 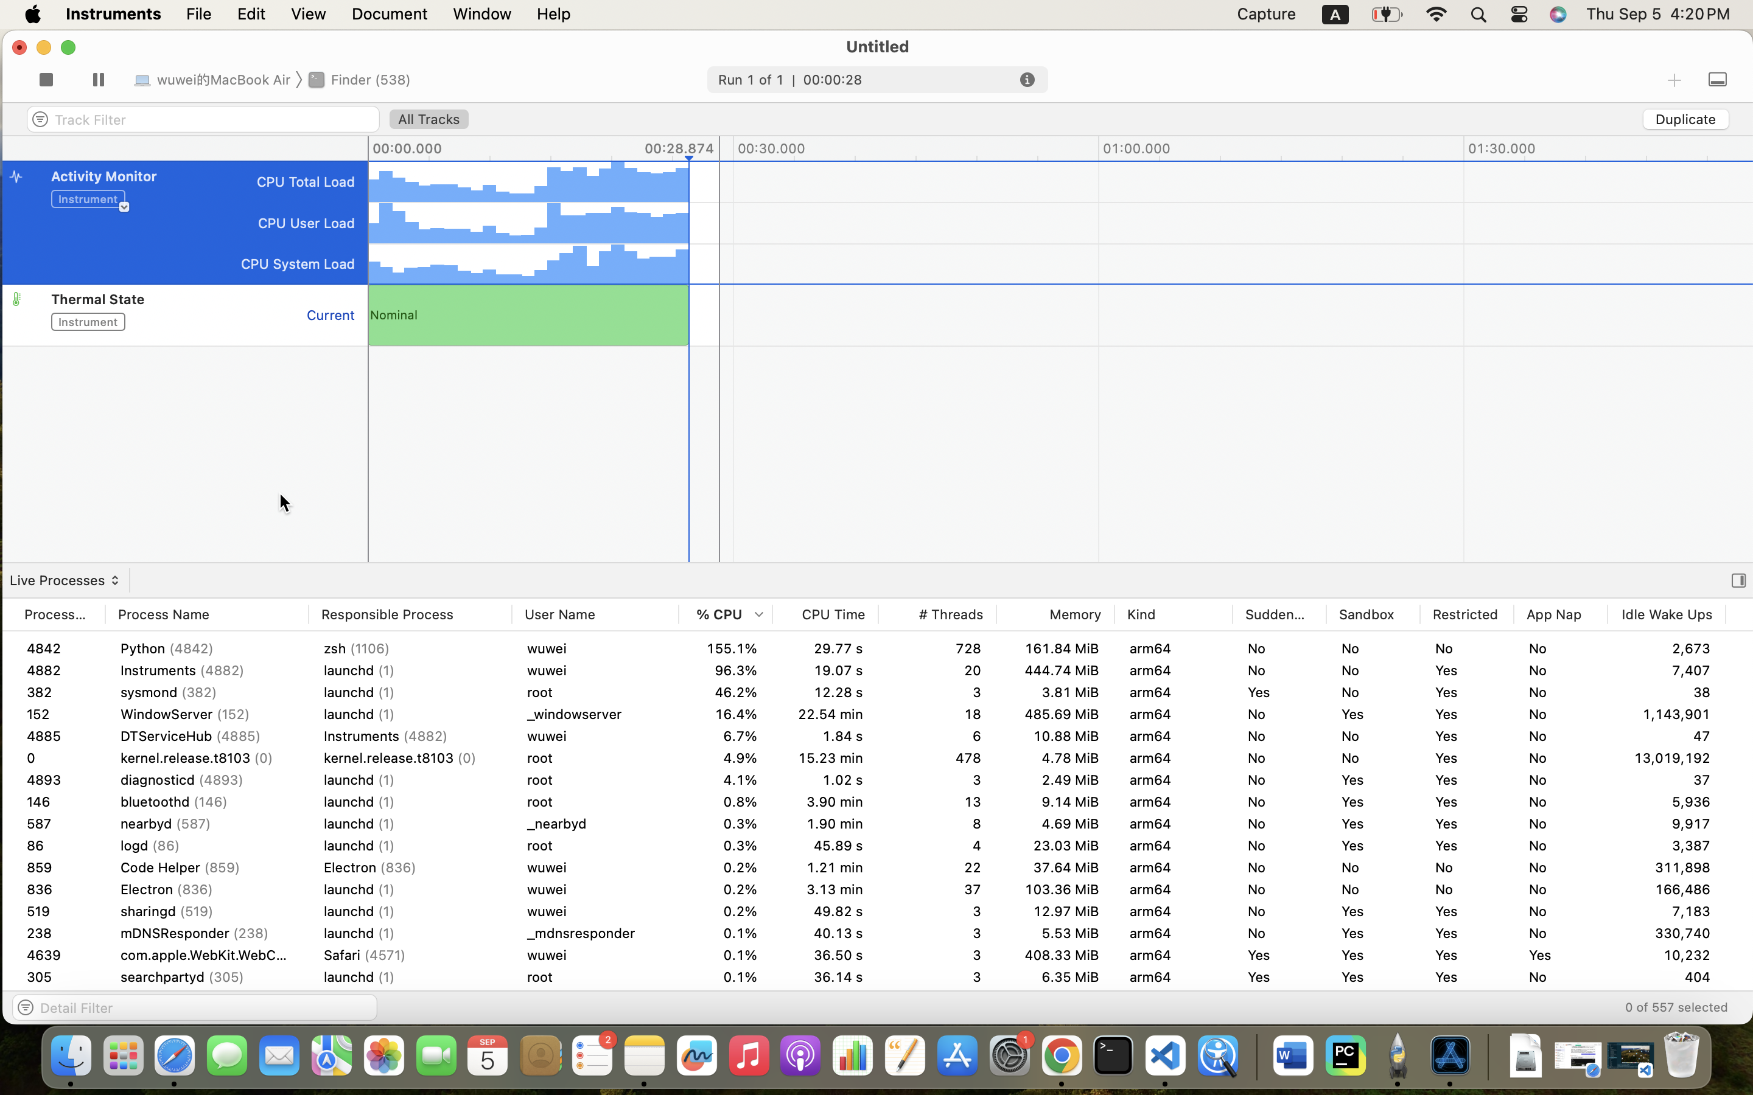 I want to click on 4882, so click(x=58, y=670).